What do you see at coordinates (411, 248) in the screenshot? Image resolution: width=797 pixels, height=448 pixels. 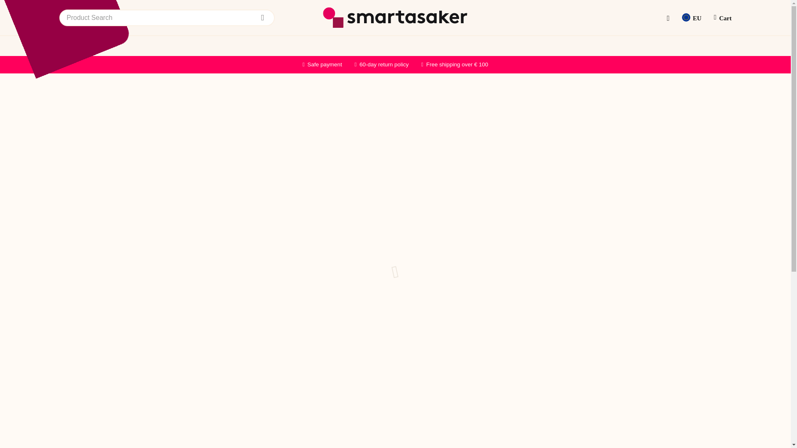 I see `vviutv` at bounding box center [411, 248].